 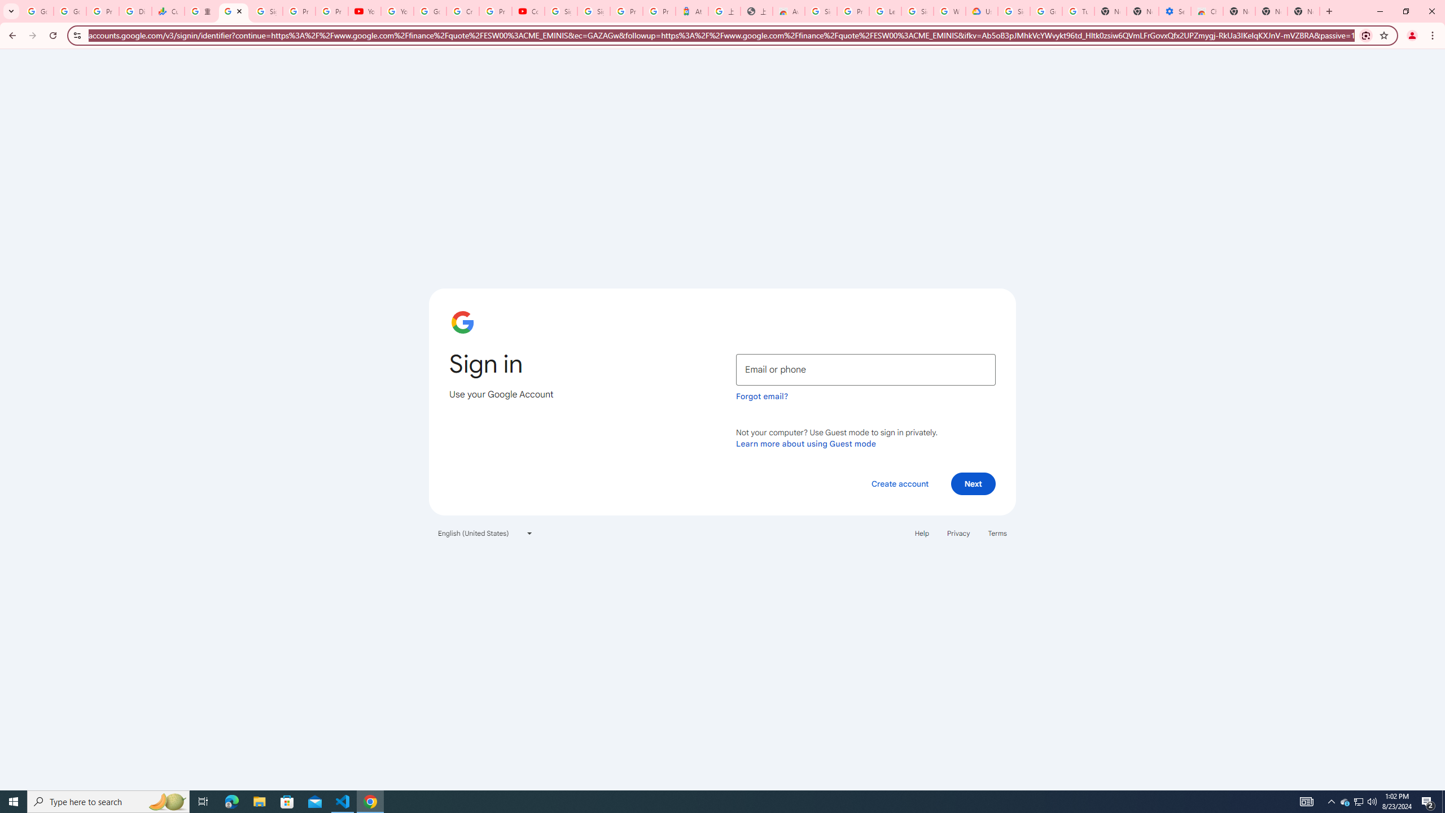 What do you see at coordinates (485, 533) in the screenshot?
I see `English (United States)` at bounding box center [485, 533].